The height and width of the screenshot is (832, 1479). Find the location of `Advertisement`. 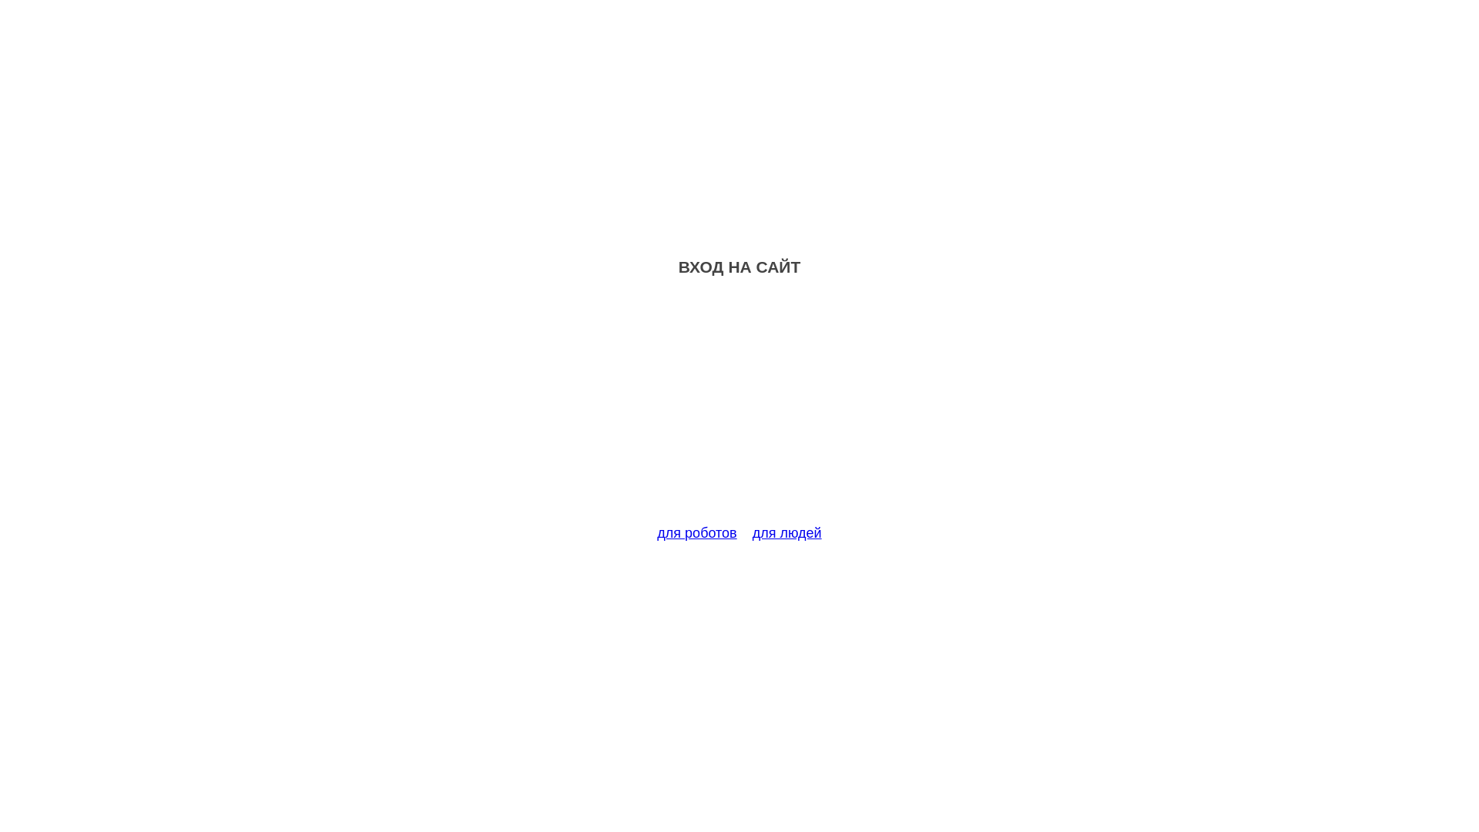

Advertisement is located at coordinates (739, 410).